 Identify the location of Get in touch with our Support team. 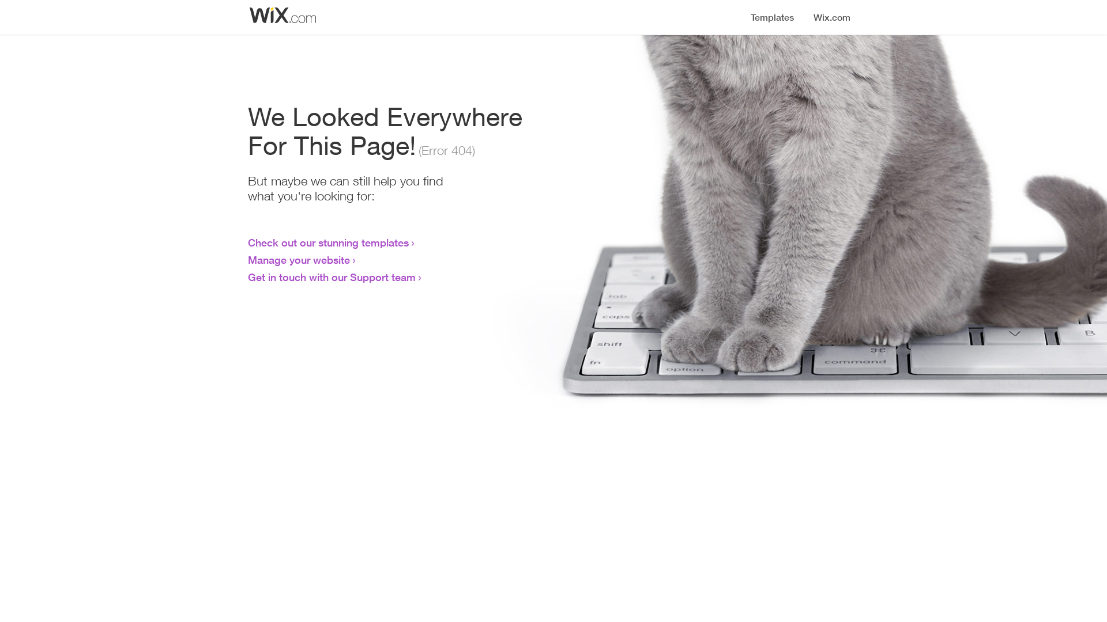
(332, 277).